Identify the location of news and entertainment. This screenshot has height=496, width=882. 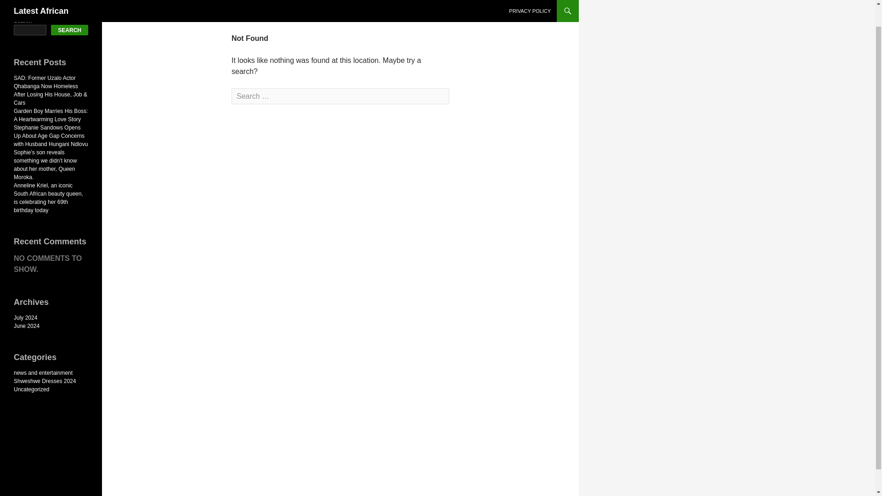
(43, 372).